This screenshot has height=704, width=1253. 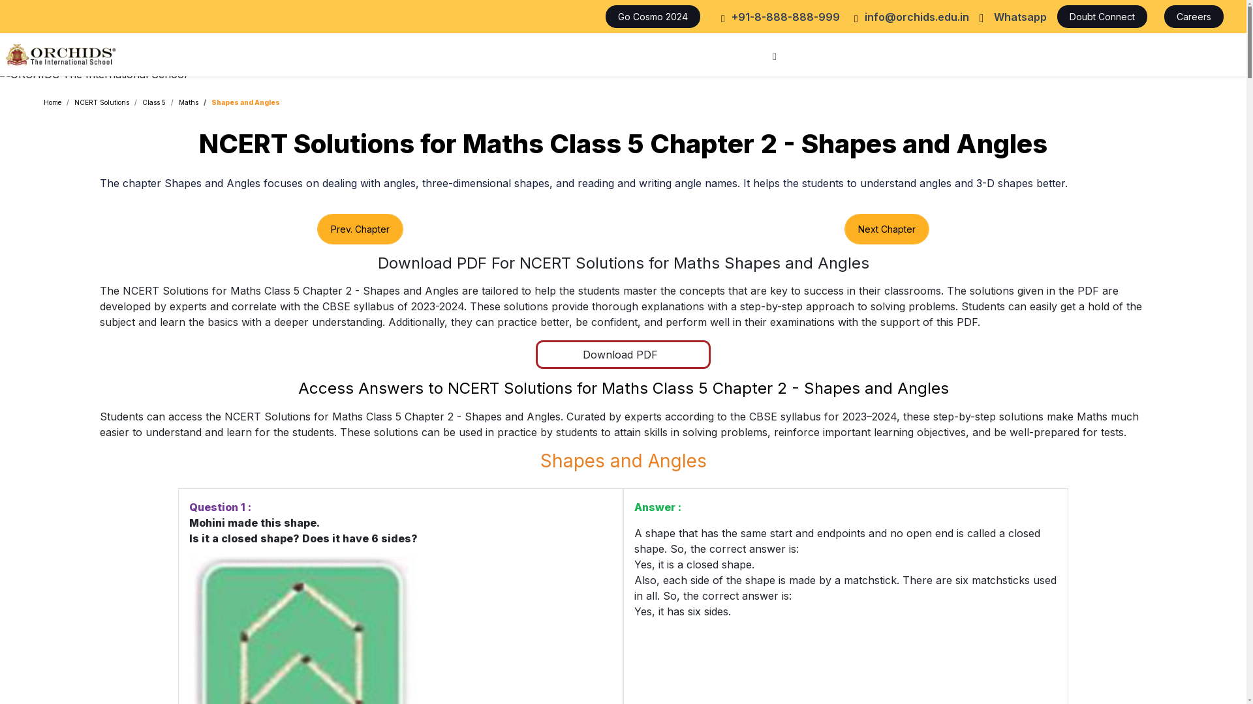 What do you see at coordinates (1106, 16) in the screenshot?
I see `Doubt Connect` at bounding box center [1106, 16].